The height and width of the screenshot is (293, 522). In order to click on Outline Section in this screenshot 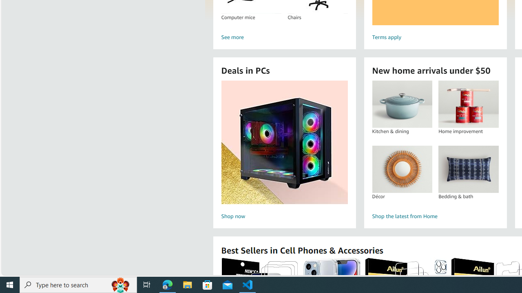, I will do `click(72, 254)`.